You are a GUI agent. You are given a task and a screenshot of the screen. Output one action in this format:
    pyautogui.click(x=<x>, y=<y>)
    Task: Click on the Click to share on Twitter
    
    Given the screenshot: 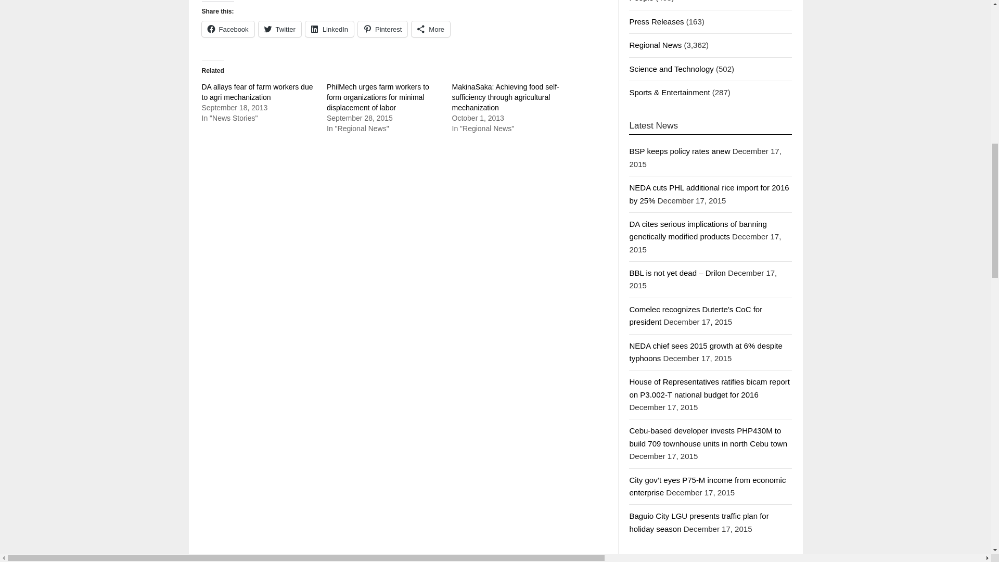 What is the action you would take?
    pyautogui.click(x=280, y=29)
    